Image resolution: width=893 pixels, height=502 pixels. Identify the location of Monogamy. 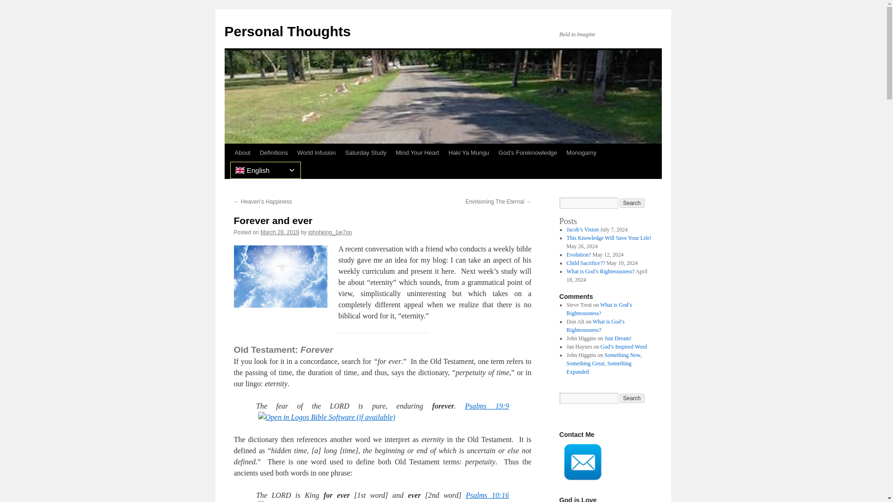
(581, 152).